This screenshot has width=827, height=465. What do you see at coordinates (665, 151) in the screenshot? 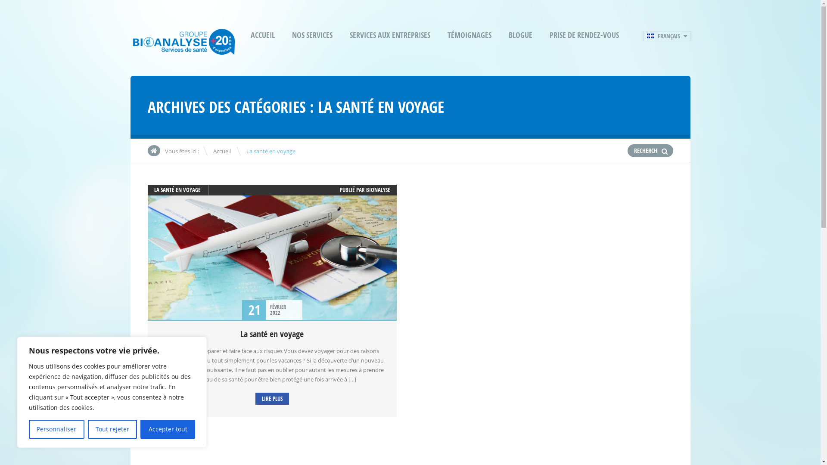
I see `Rechercher` at bounding box center [665, 151].